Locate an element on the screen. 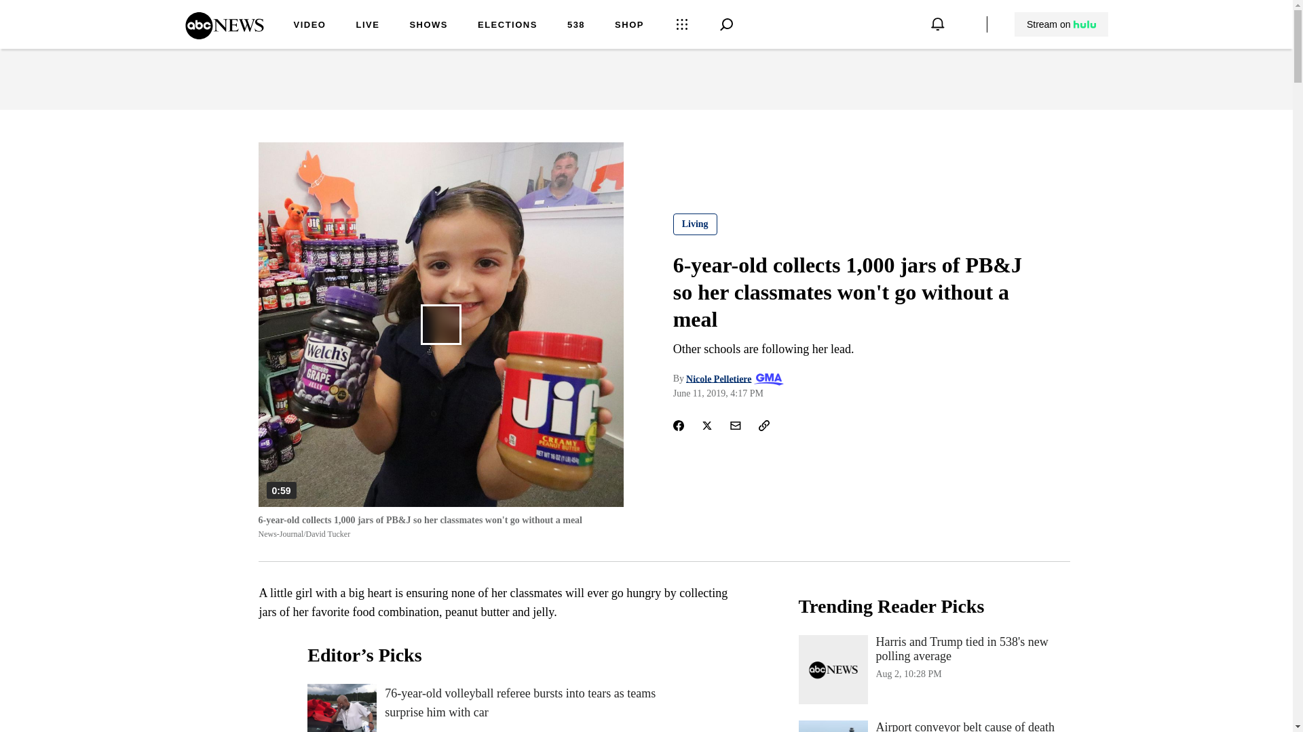 Image resolution: width=1303 pixels, height=732 pixels. ELECTIONS is located at coordinates (508, 26).